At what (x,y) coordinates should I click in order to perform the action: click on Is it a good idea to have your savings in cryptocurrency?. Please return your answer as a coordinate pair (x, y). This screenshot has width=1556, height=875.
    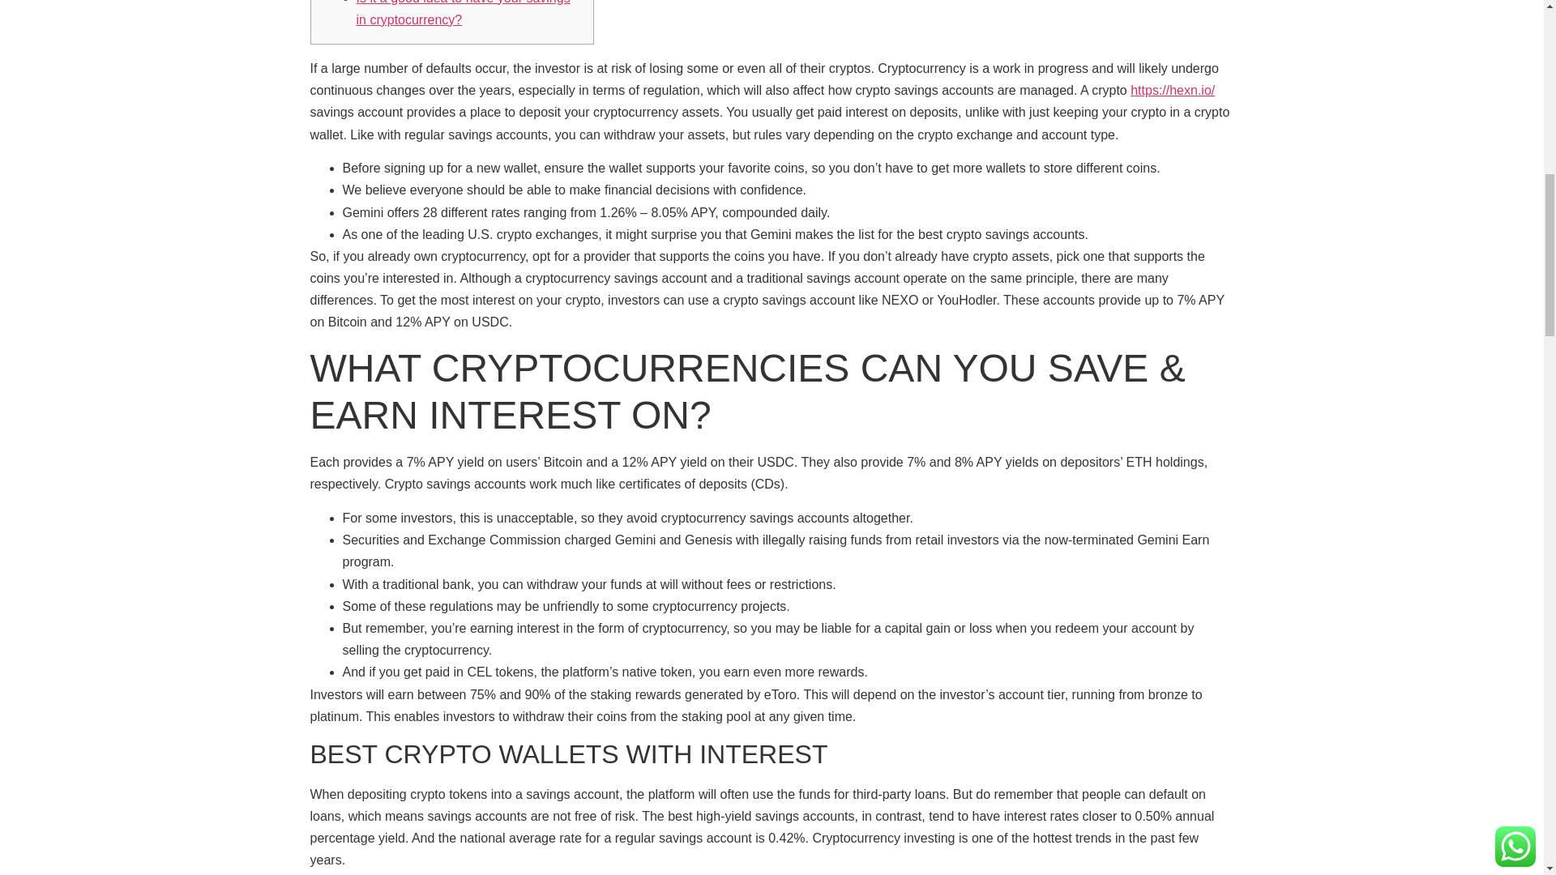
    Looking at the image, I should click on (464, 13).